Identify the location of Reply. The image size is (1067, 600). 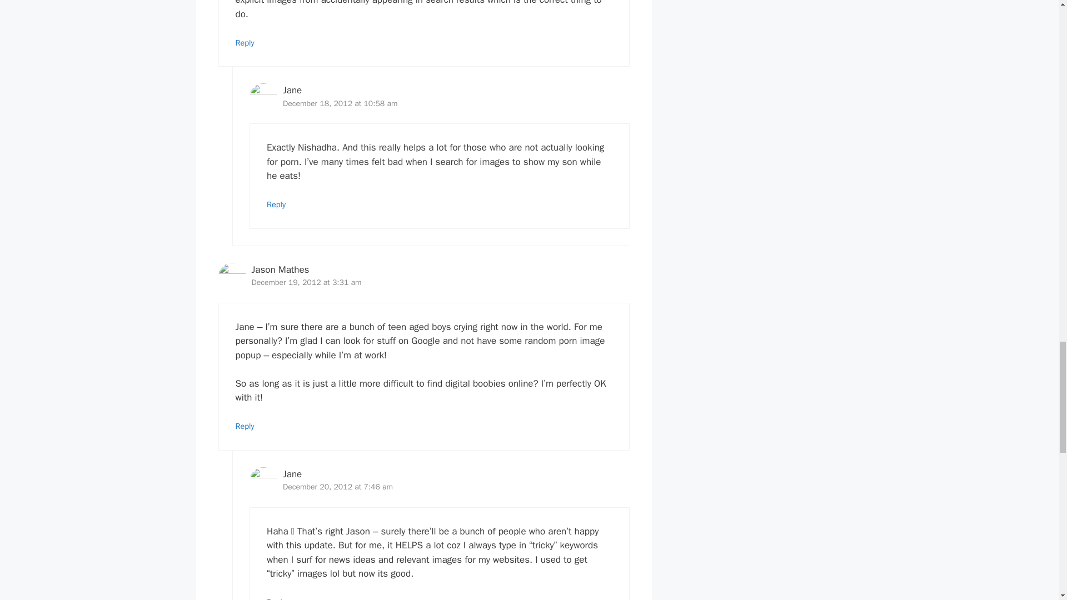
(276, 598).